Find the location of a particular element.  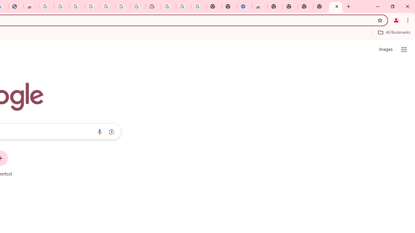

Ad Settings is located at coordinates (62, 6).